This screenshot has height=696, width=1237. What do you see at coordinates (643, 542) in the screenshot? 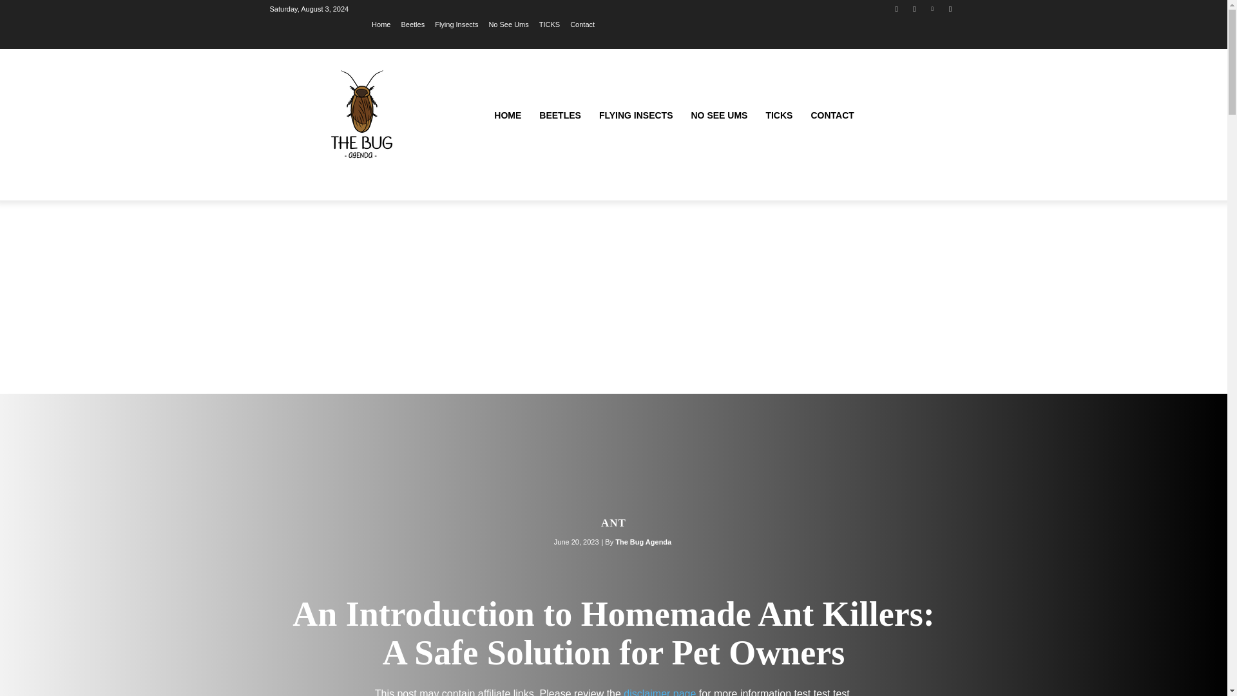
I see `The Bug Agenda` at bounding box center [643, 542].